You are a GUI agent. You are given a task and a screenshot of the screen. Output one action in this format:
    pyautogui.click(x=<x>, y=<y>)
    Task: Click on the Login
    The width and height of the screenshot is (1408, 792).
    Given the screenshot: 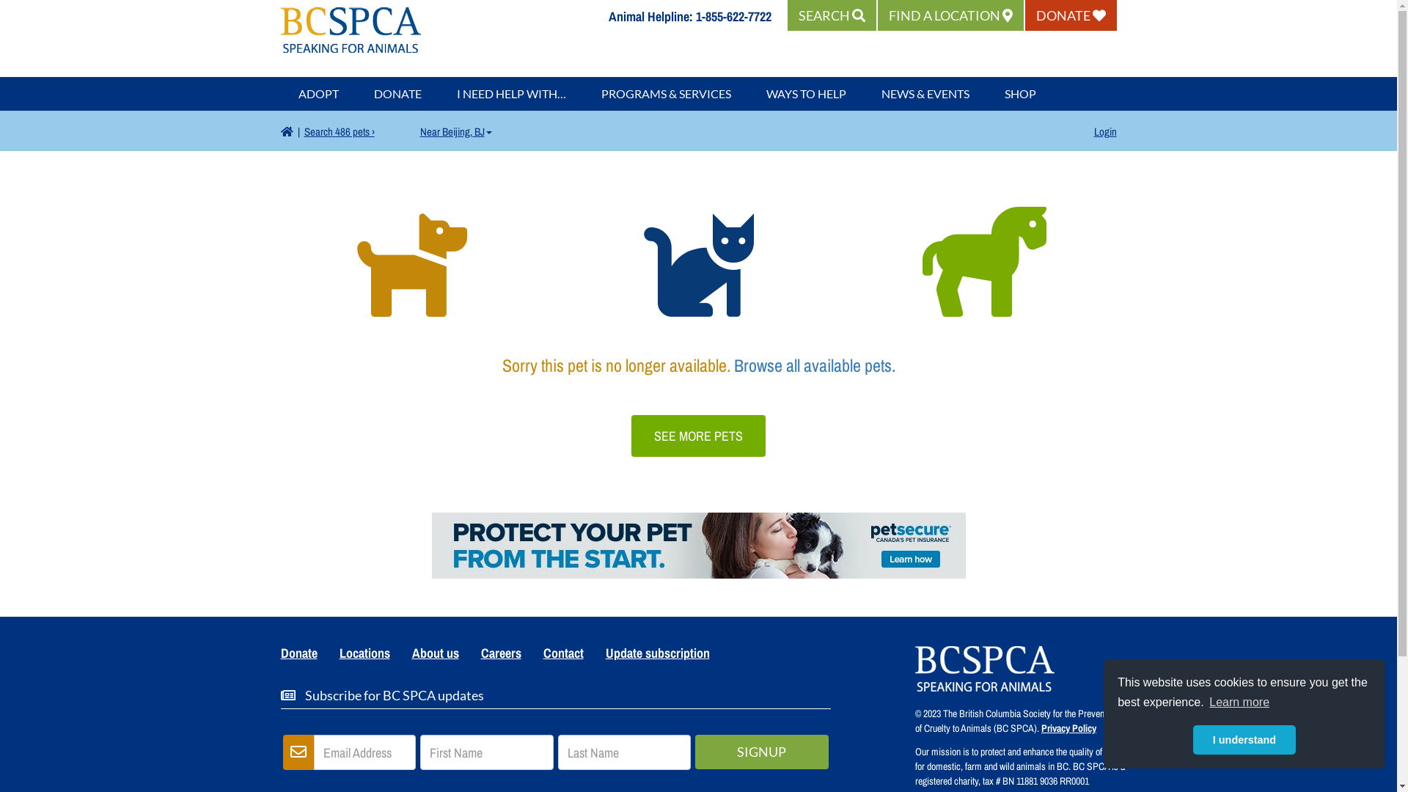 What is the action you would take?
    pyautogui.click(x=1106, y=132)
    